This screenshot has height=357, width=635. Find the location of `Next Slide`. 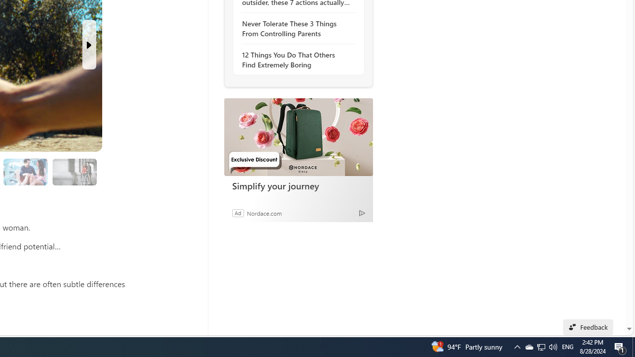

Next Slide is located at coordinates (89, 45).